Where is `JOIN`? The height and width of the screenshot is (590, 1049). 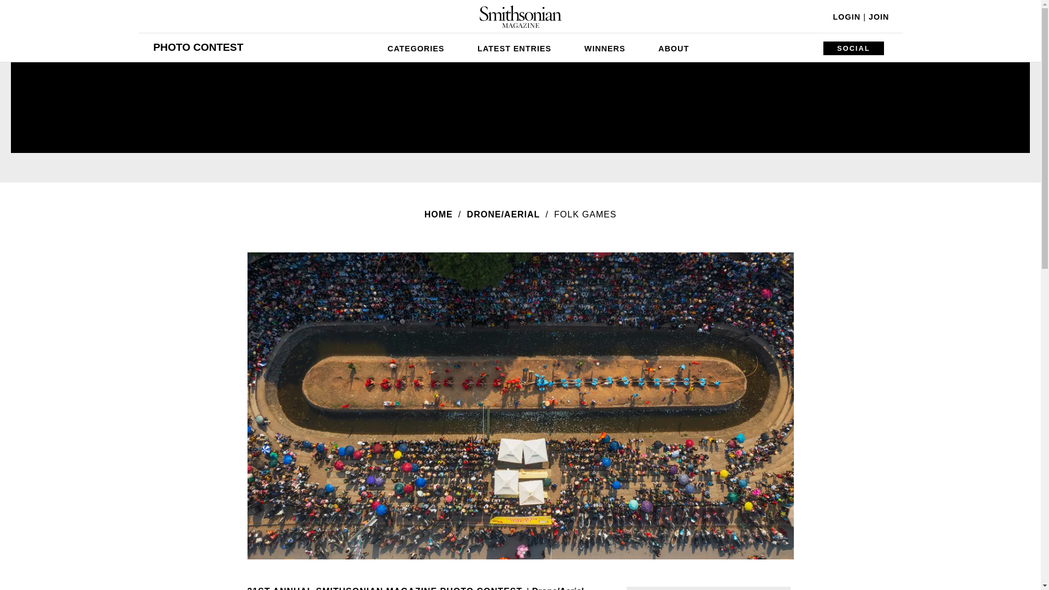
JOIN is located at coordinates (879, 16).